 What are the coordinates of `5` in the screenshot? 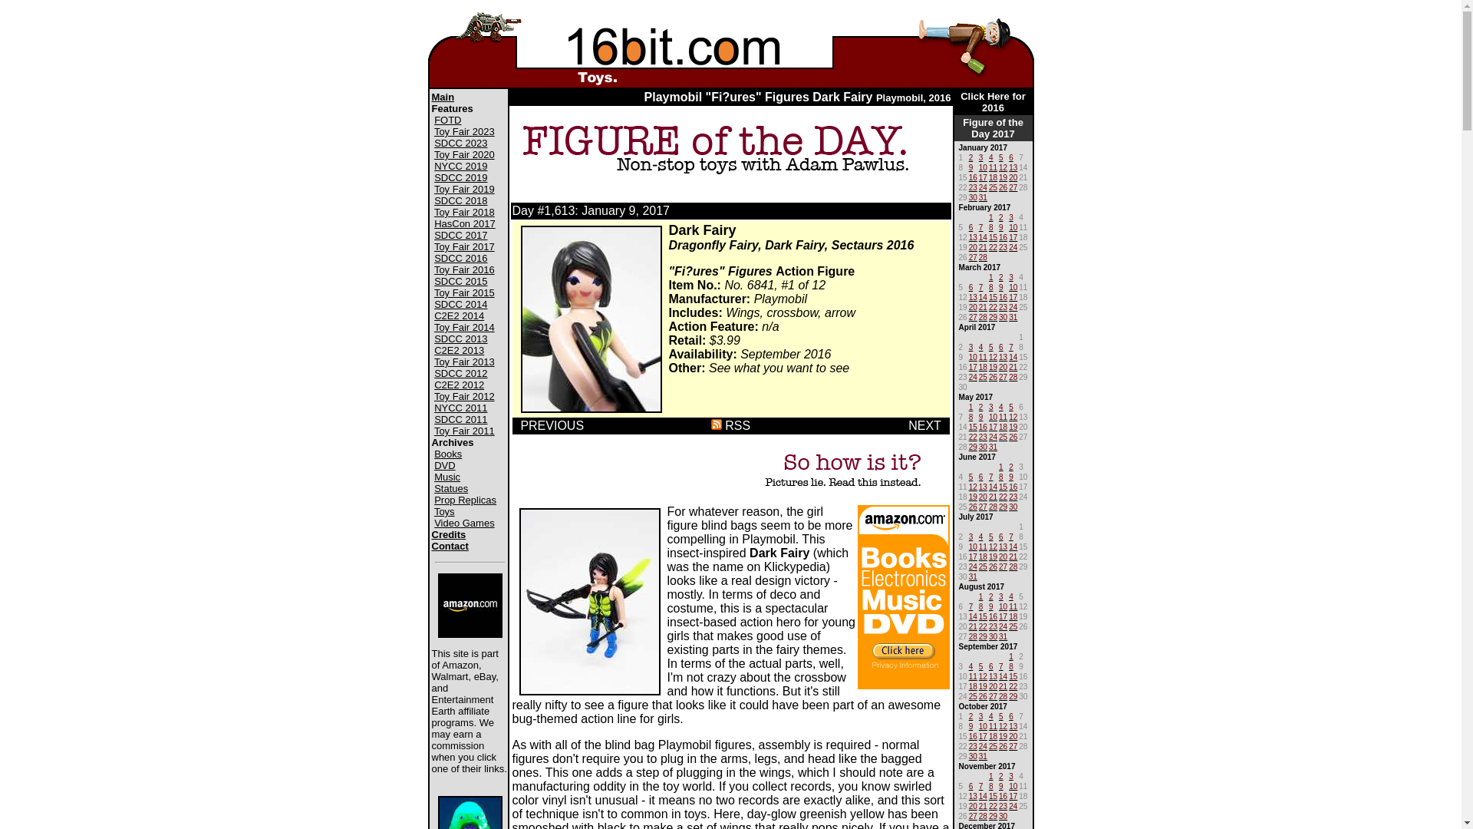 It's located at (971, 476).